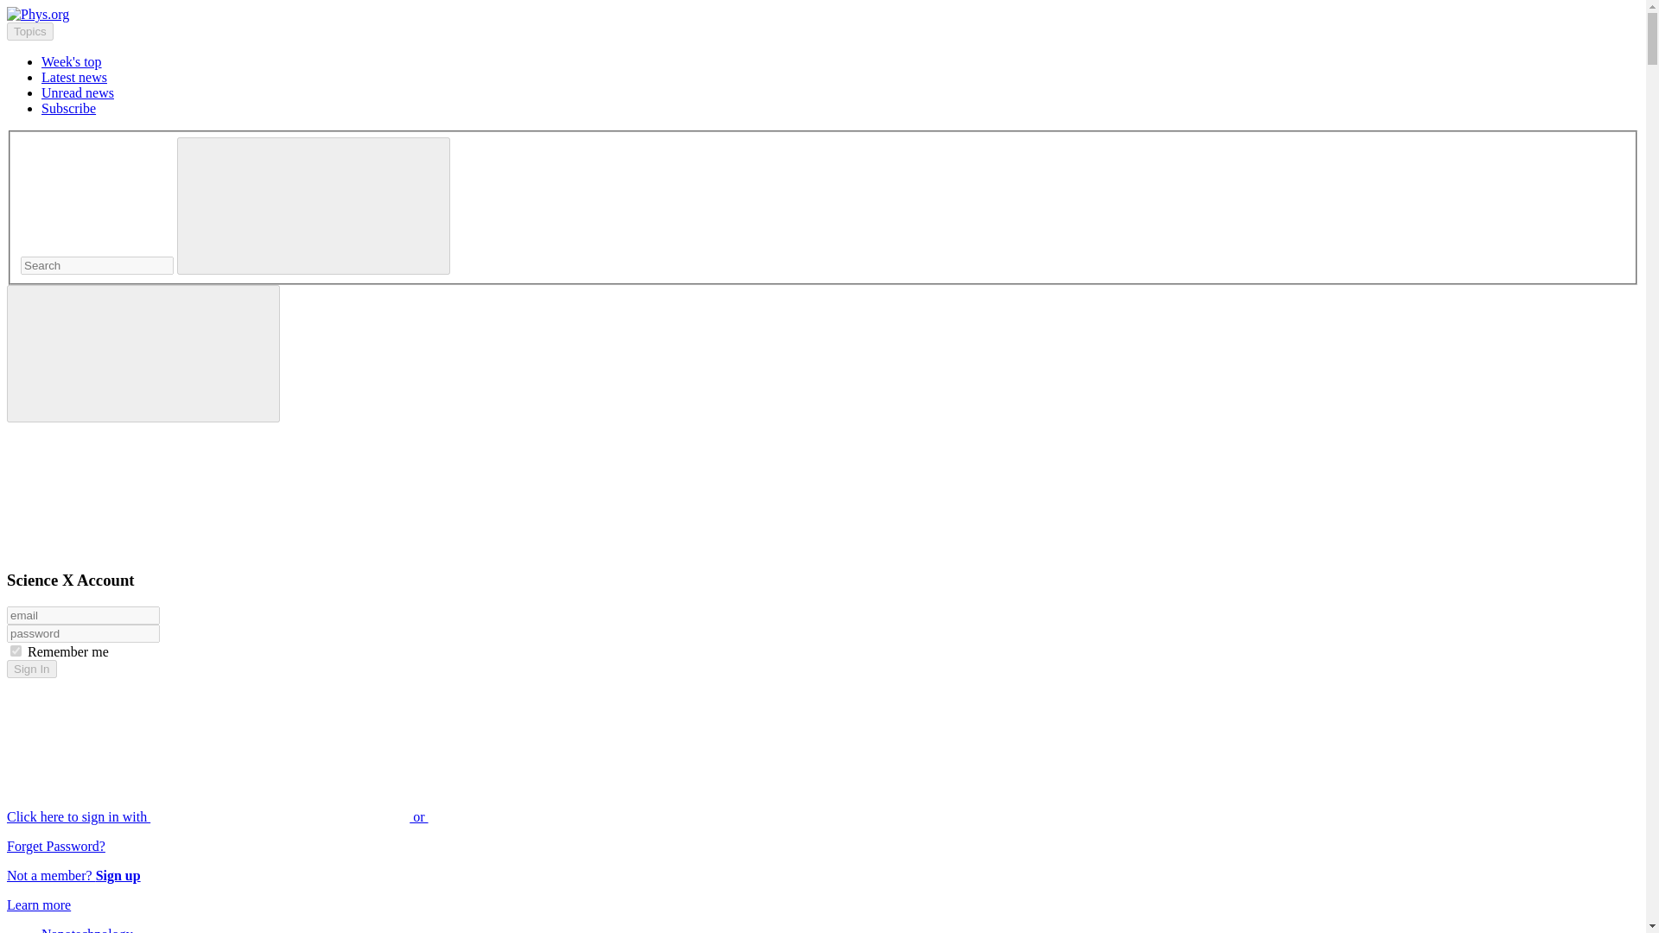  What do you see at coordinates (78, 92) in the screenshot?
I see `Unread news` at bounding box center [78, 92].